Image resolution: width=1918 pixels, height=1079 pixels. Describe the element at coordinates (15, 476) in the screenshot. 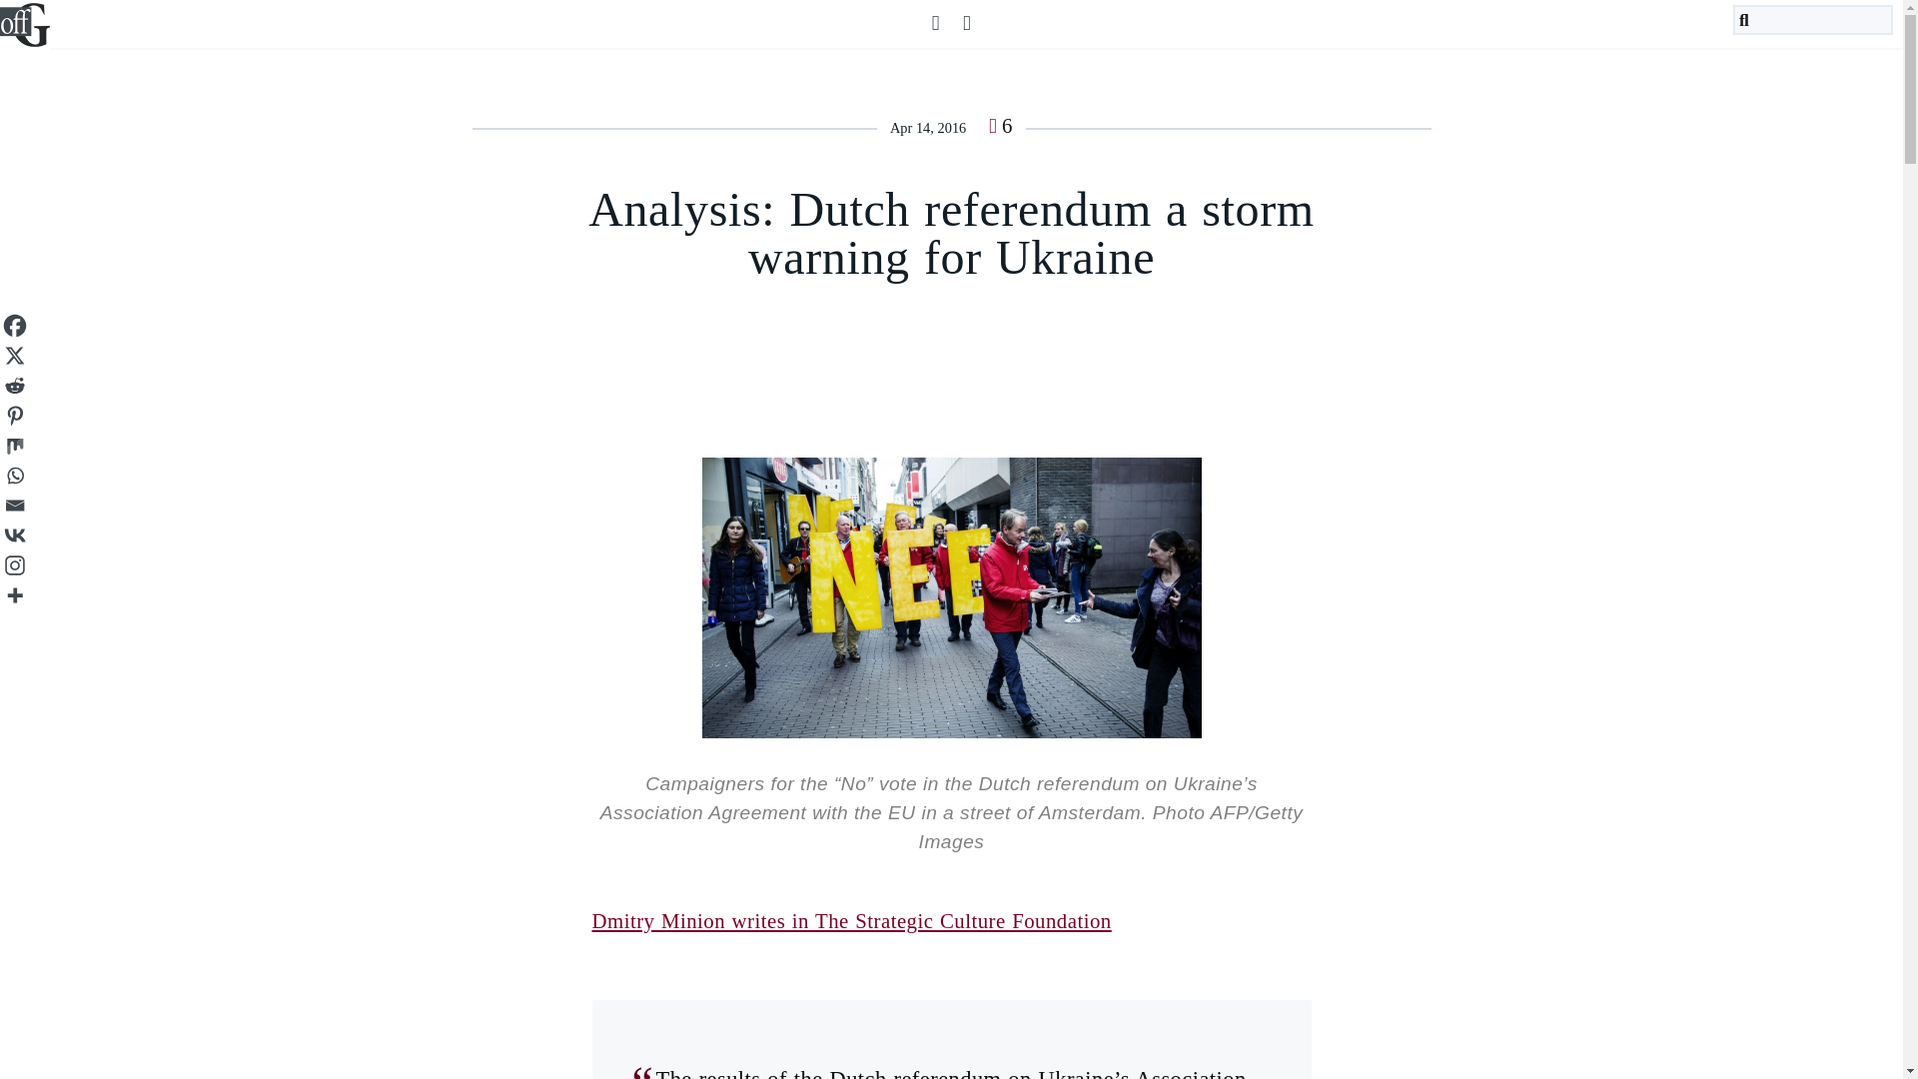

I see `Whatsapp` at that location.